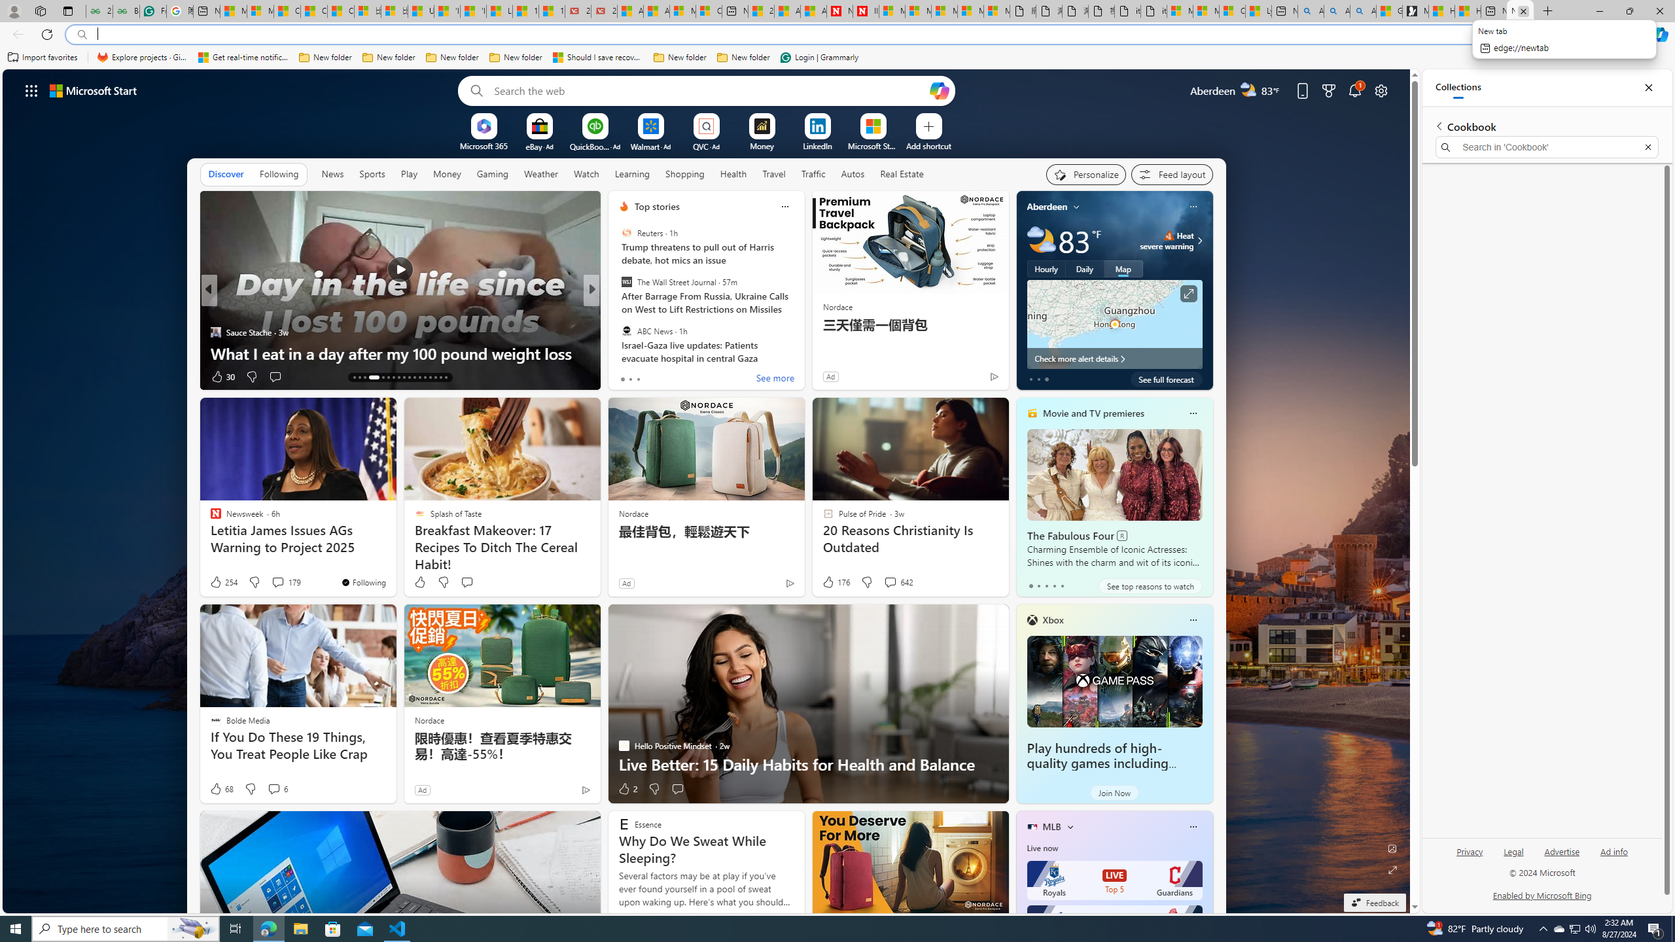 The width and height of the screenshot is (1675, 942). What do you see at coordinates (733, 174) in the screenshot?
I see `Health` at bounding box center [733, 174].